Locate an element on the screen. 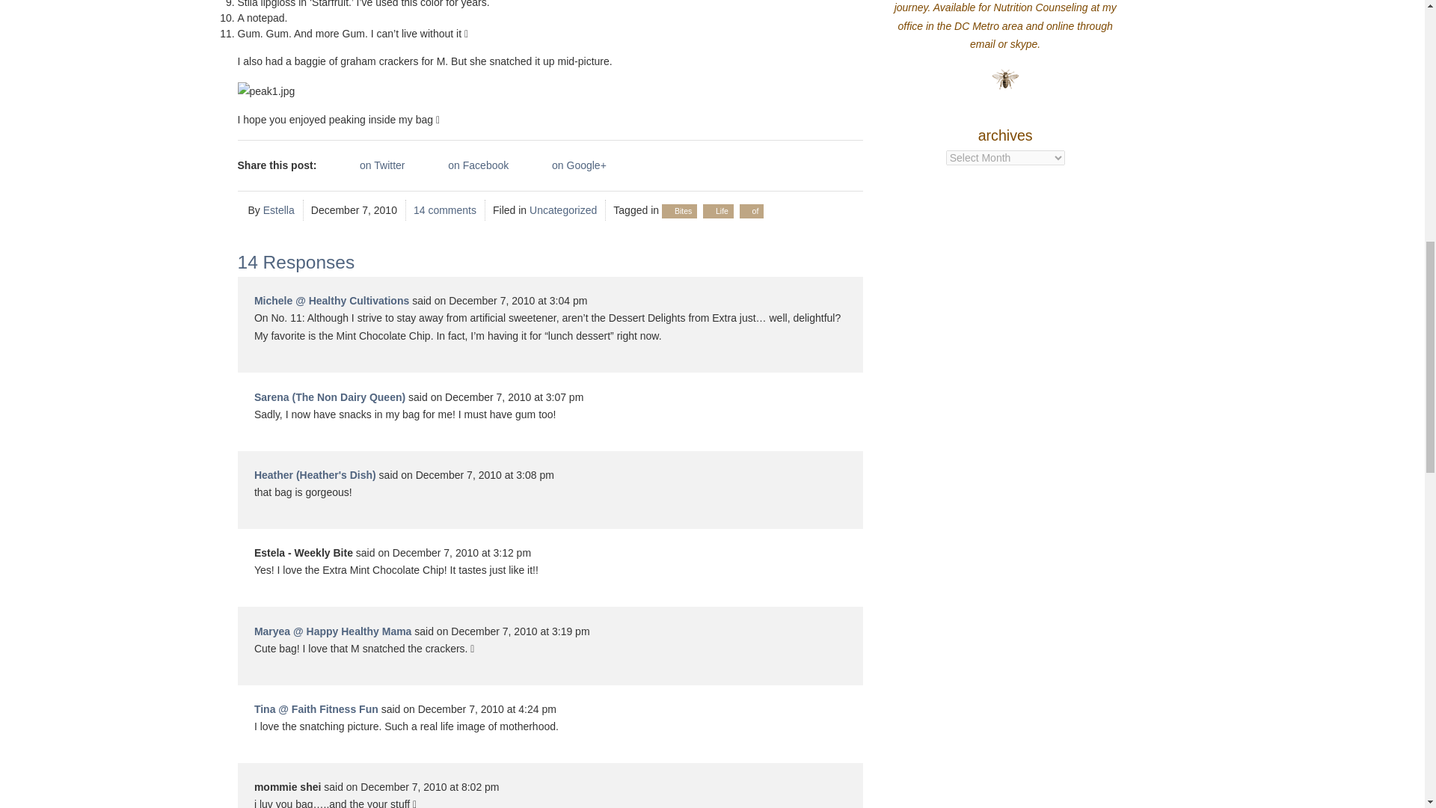  on Facebook is located at coordinates (462, 165).